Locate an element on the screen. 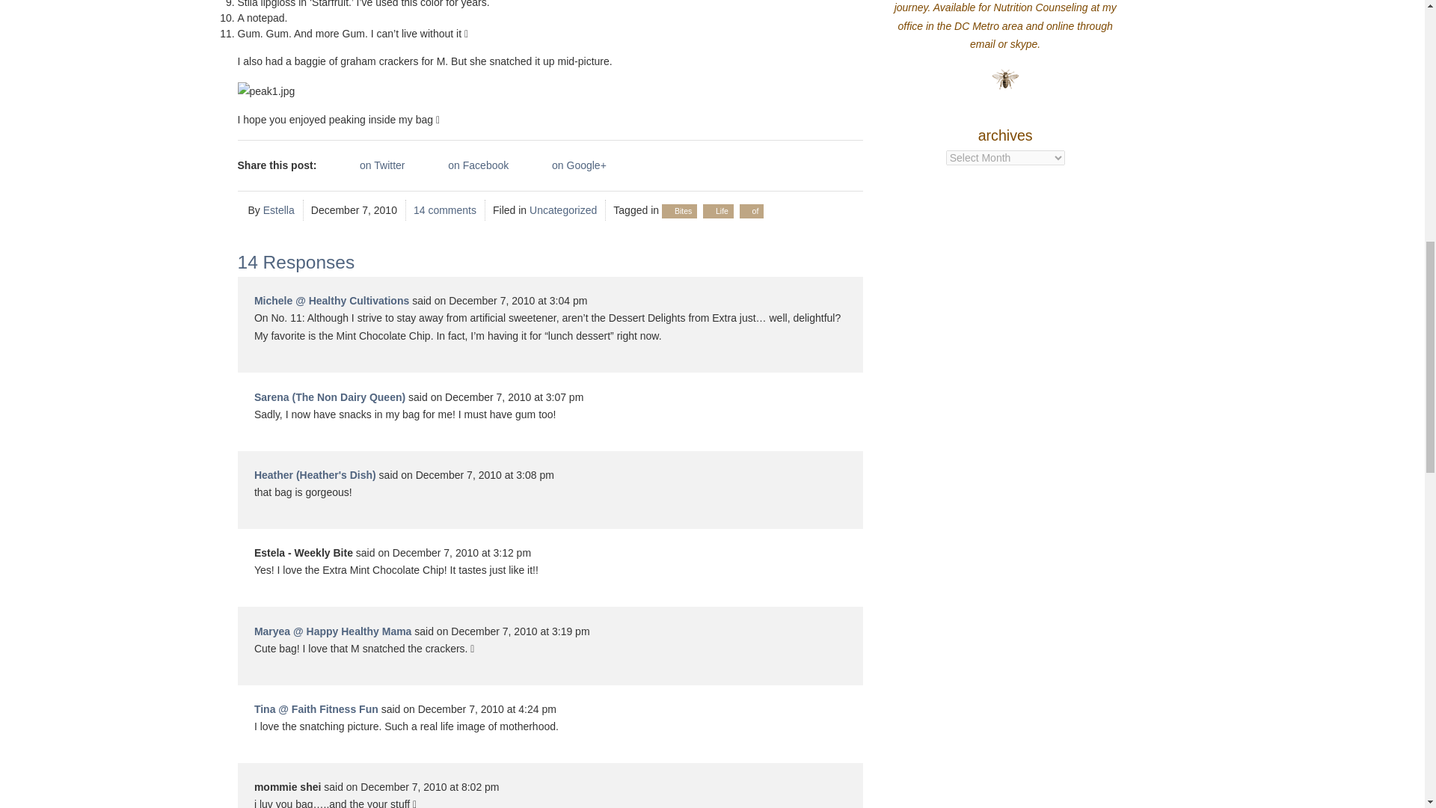  on Facebook is located at coordinates (462, 165).